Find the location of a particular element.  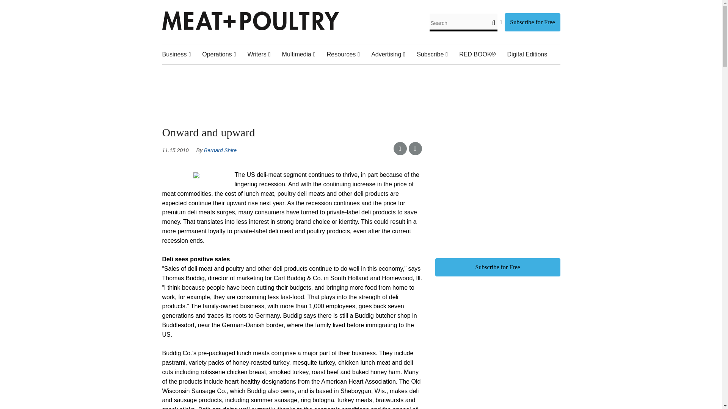

Food Safety is located at coordinates (240, 72).